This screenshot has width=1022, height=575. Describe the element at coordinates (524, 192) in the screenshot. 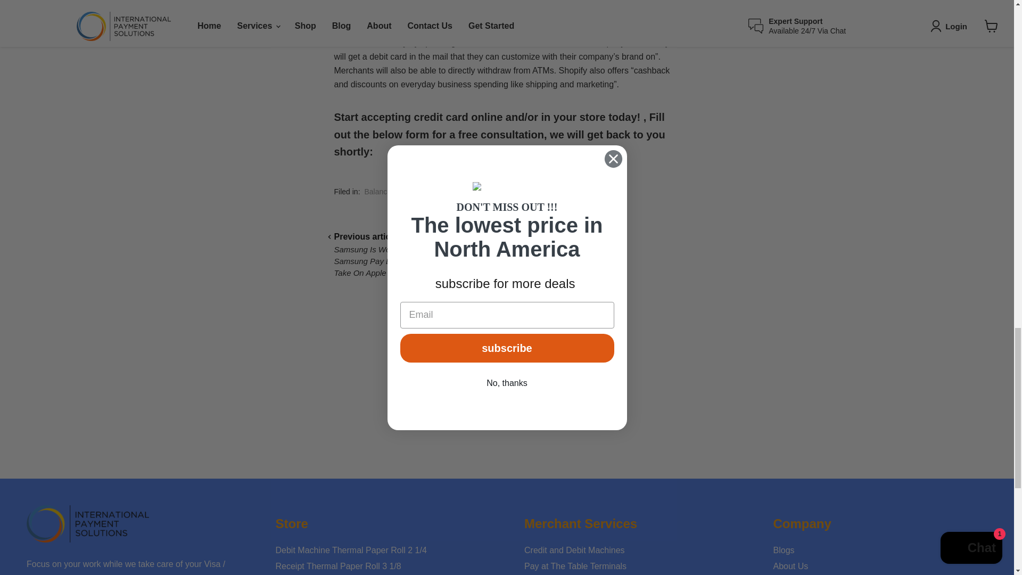

I see `Show articles tagged Instalment Plan` at that location.